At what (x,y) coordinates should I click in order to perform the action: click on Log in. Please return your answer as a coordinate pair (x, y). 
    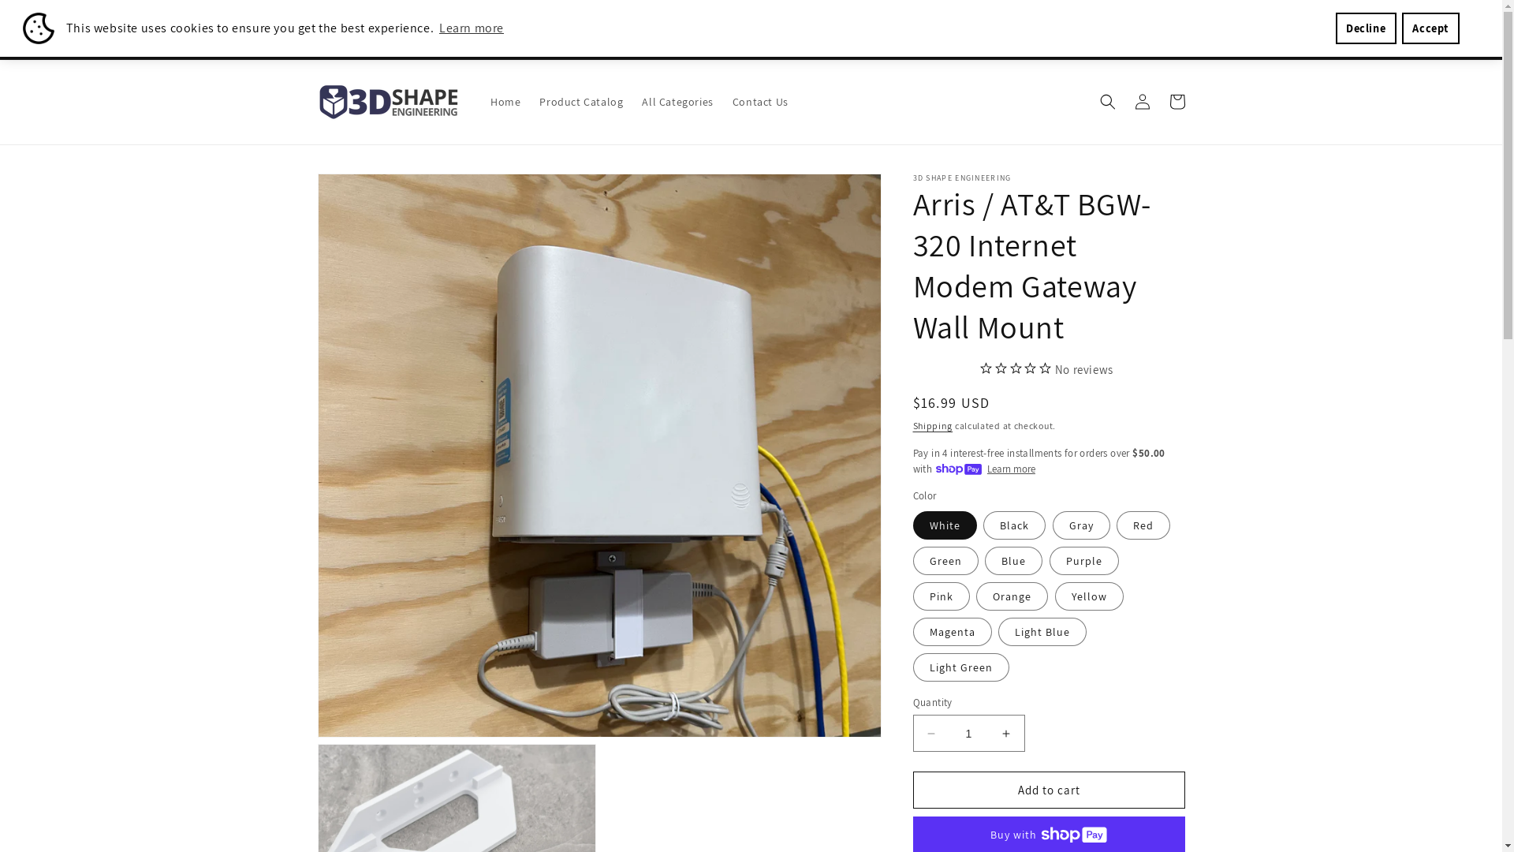
    Looking at the image, I should click on (1142, 102).